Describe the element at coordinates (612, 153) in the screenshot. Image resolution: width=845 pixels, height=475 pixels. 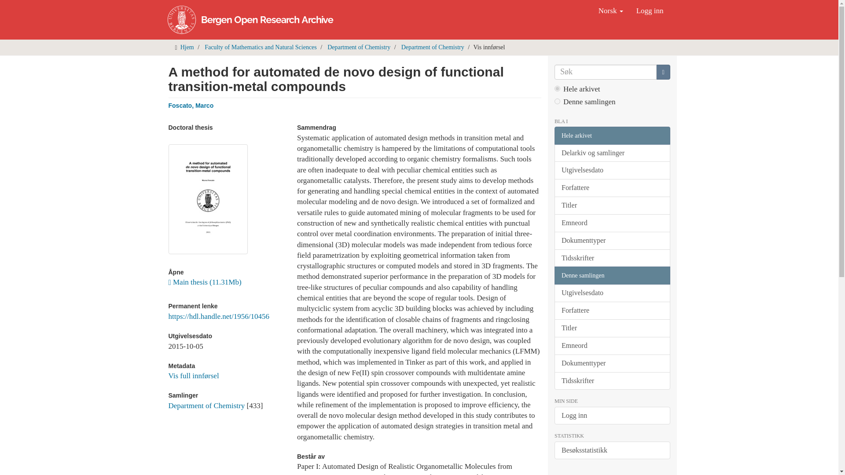
I see `Delarkiv og samlinger` at that location.